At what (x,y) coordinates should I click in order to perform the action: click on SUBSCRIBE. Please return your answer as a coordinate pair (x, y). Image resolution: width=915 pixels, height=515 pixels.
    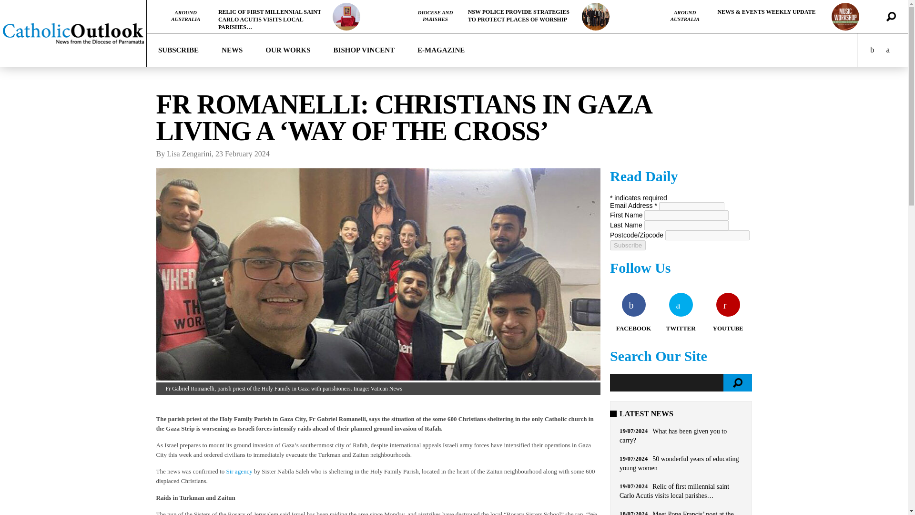
    Looking at the image, I should click on (178, 50).